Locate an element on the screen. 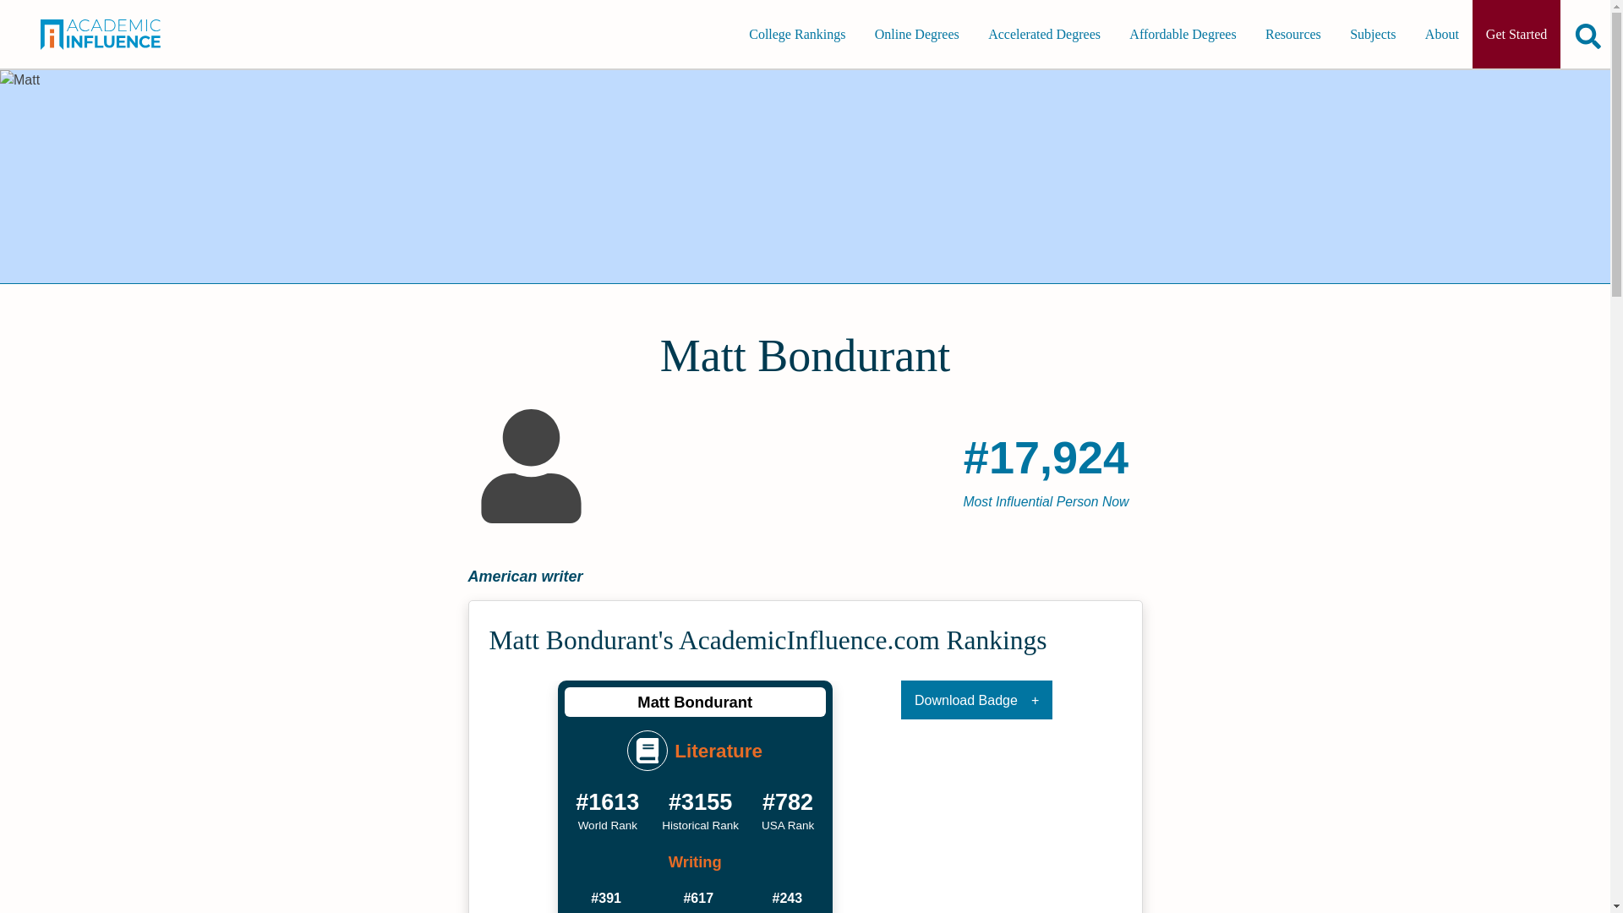 The image size is (1623, 913). Resources is located at coordinates (1292, 34).